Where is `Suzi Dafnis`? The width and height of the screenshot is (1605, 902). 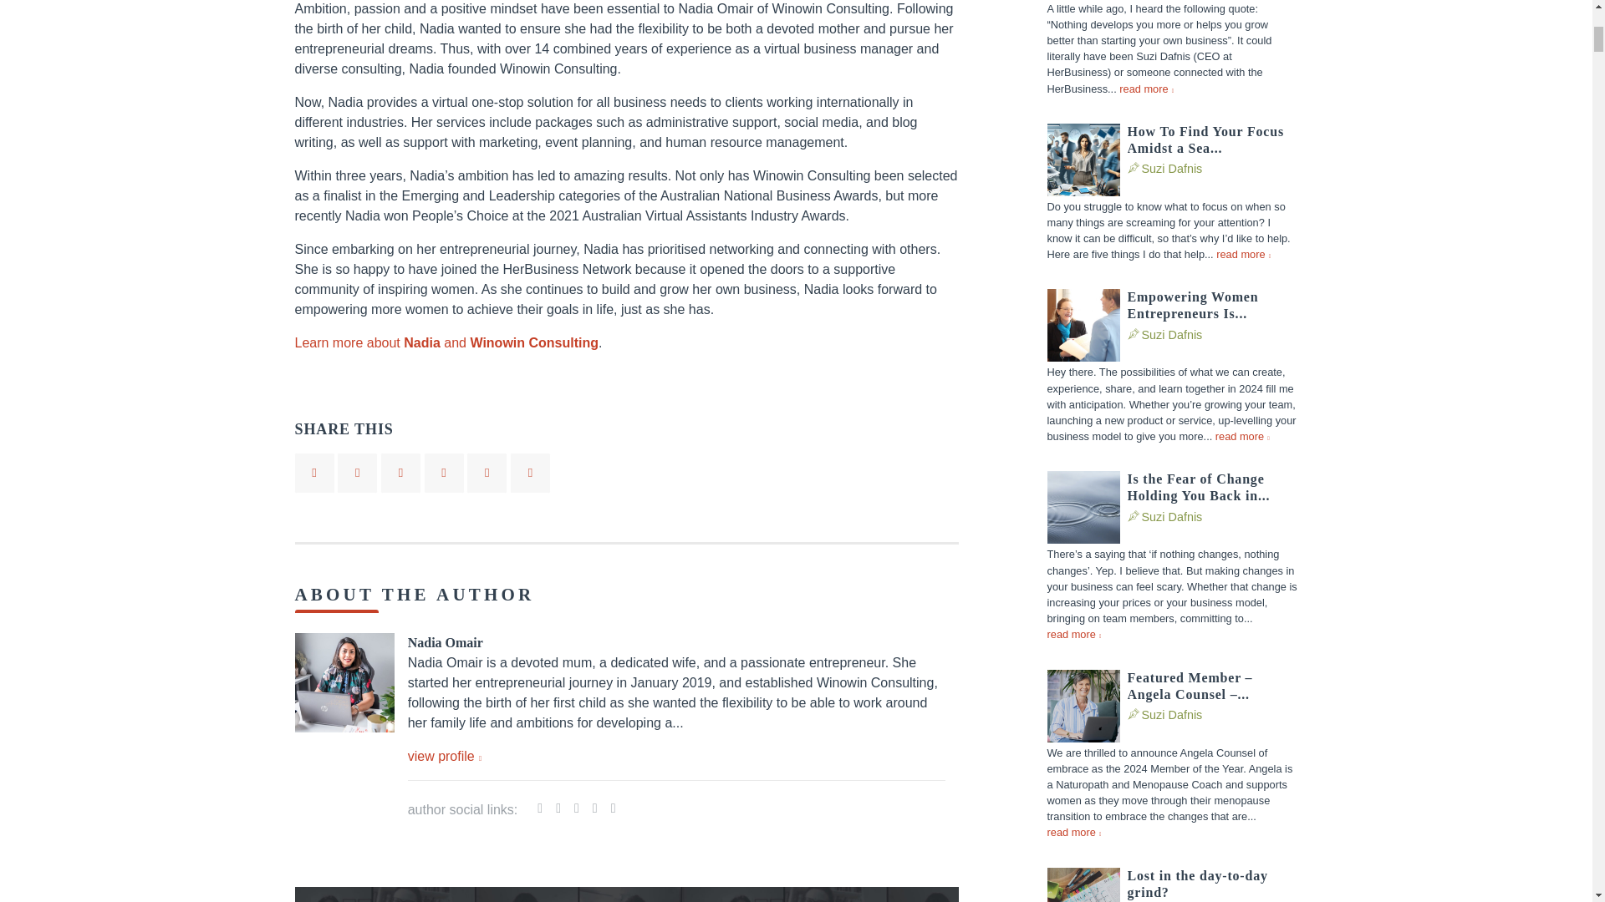 Suzi Dafnis is located at coordinates (1172, 335).